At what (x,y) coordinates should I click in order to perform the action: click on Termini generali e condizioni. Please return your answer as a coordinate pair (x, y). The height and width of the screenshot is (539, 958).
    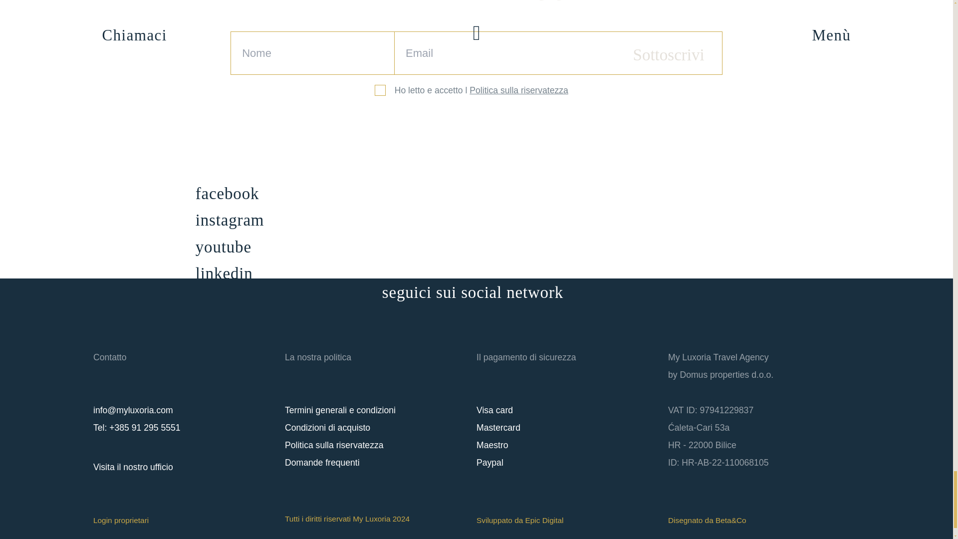
    Looking at the image, I should click on (340, 410).